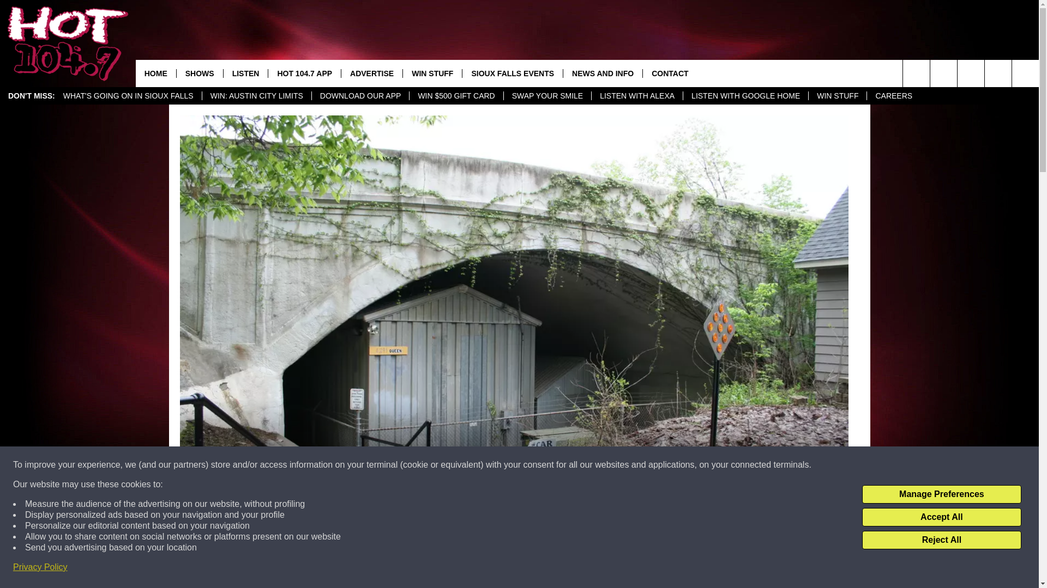 The width and height of the screenshot is (1047, 588). What do you see at coordinates (941, 494) in the screenshot?
I see `Manage Preferences` at bounding box center [941, 494].